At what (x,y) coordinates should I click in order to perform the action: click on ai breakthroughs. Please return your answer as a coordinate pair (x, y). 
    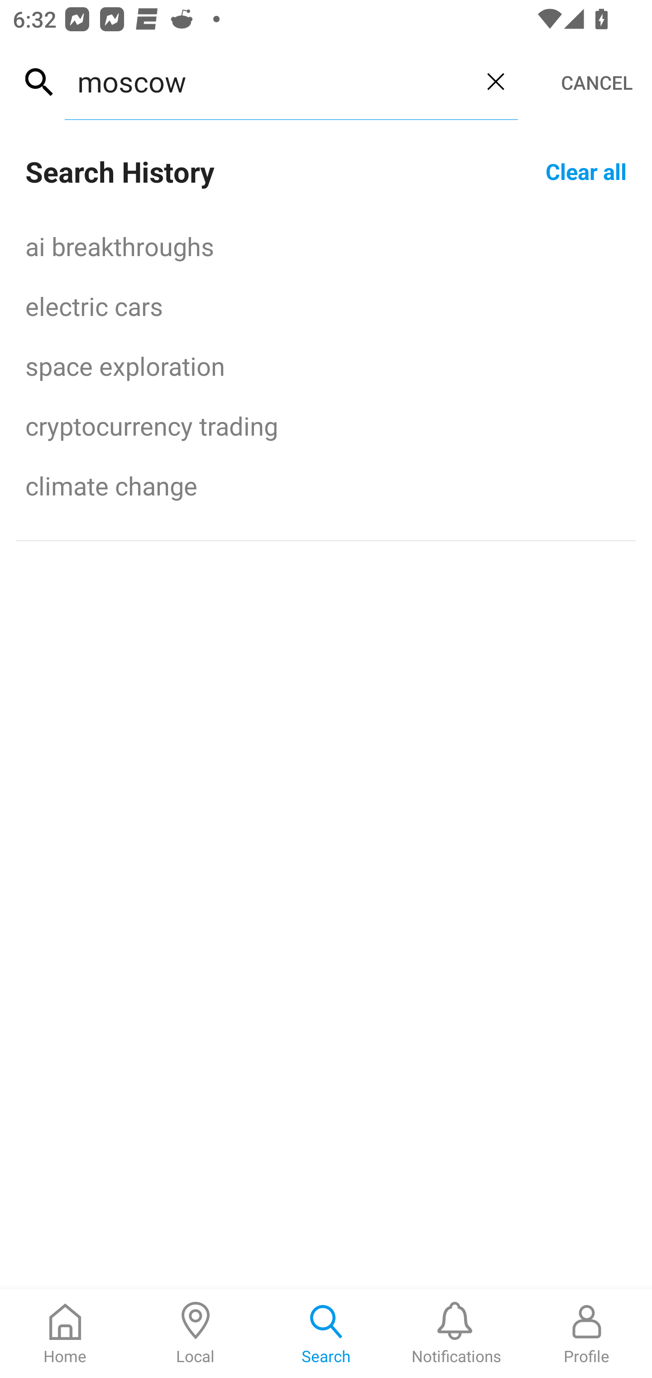
    Looking at the image, I should click on (326, 246).